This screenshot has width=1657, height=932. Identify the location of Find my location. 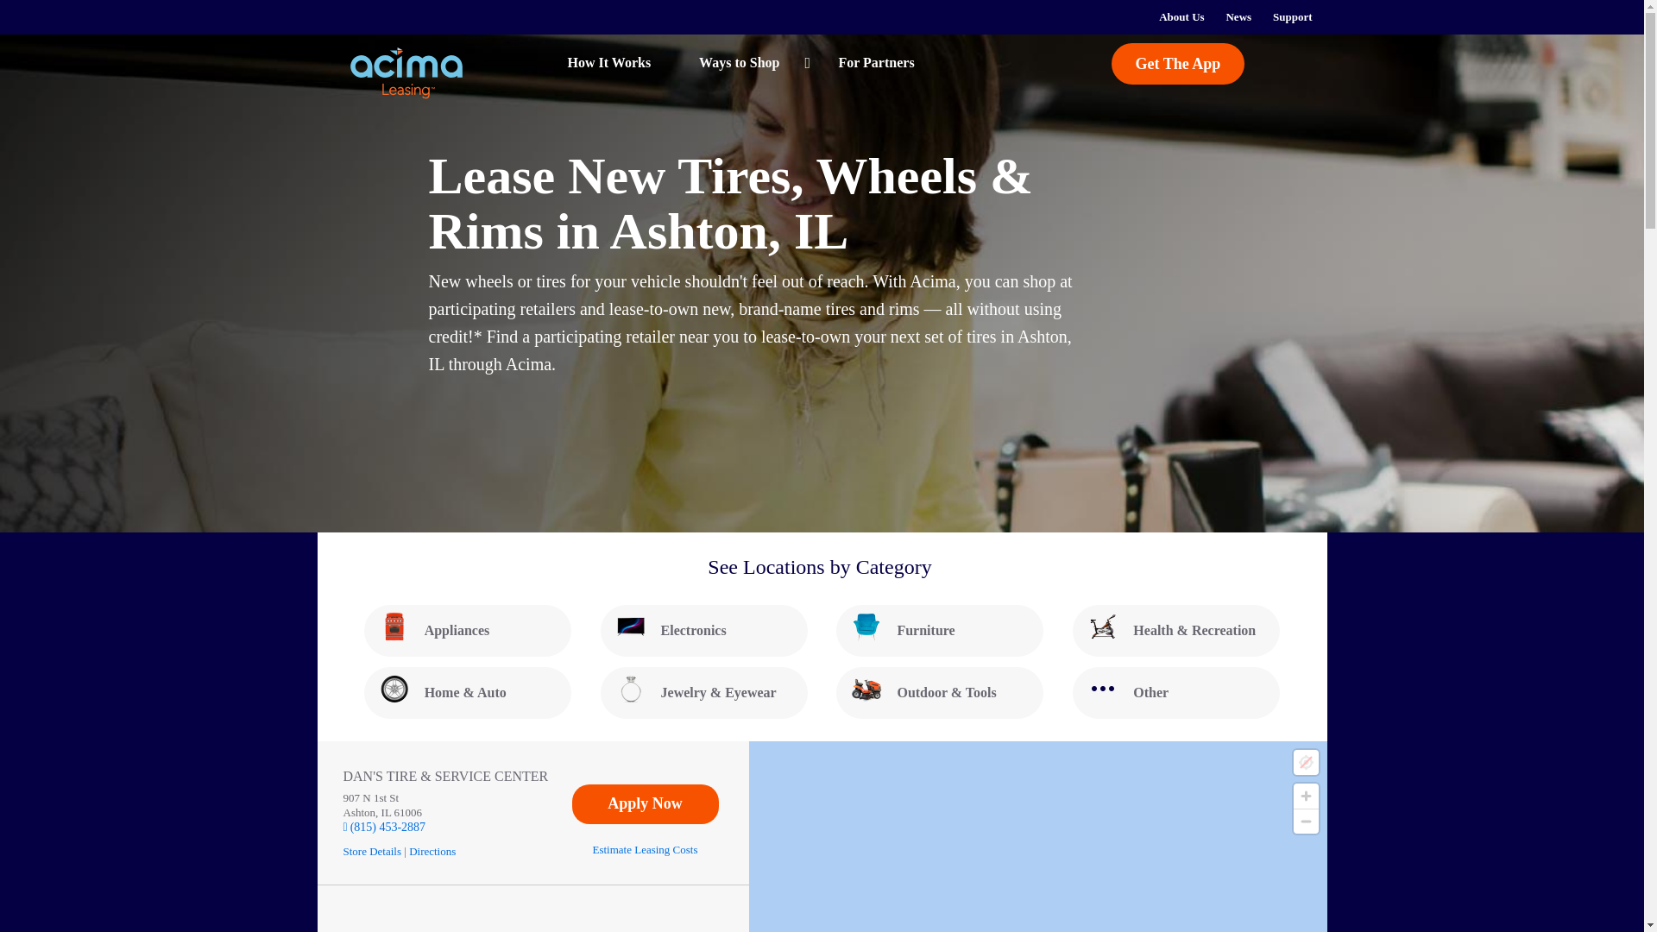
(1305, 762).